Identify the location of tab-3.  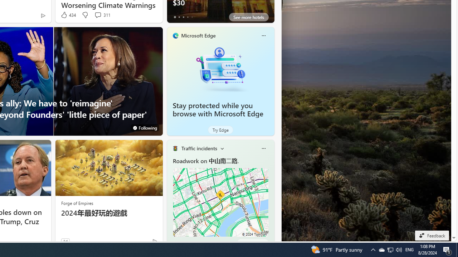
(187, 243).